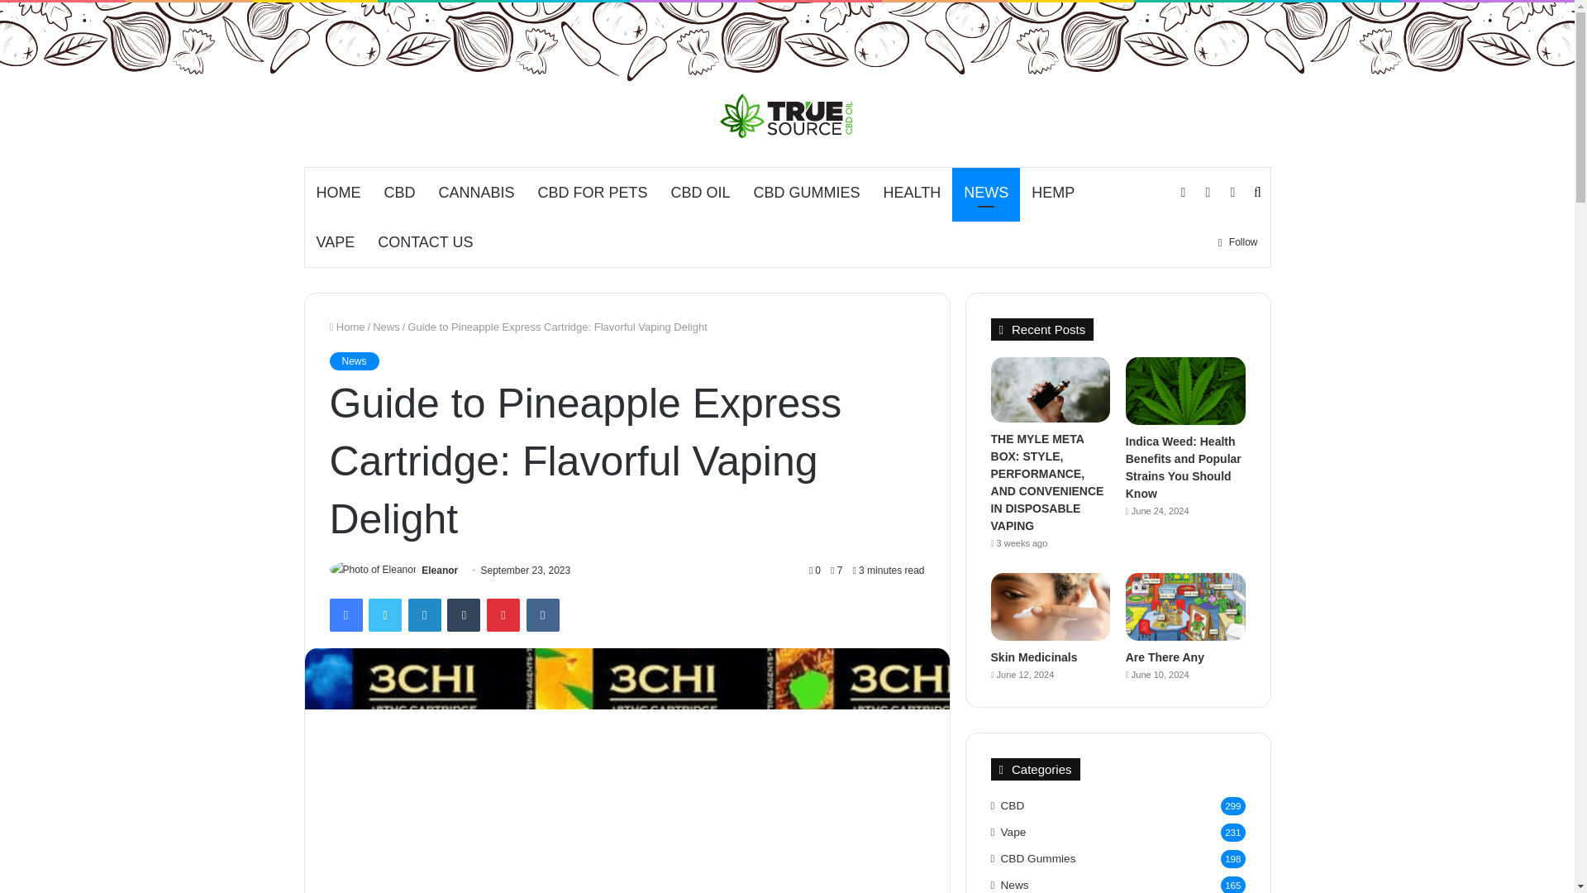  What do you see at coordinates (354, 361) in the screenshot?
I see `News` at bounding box center [354, 361].